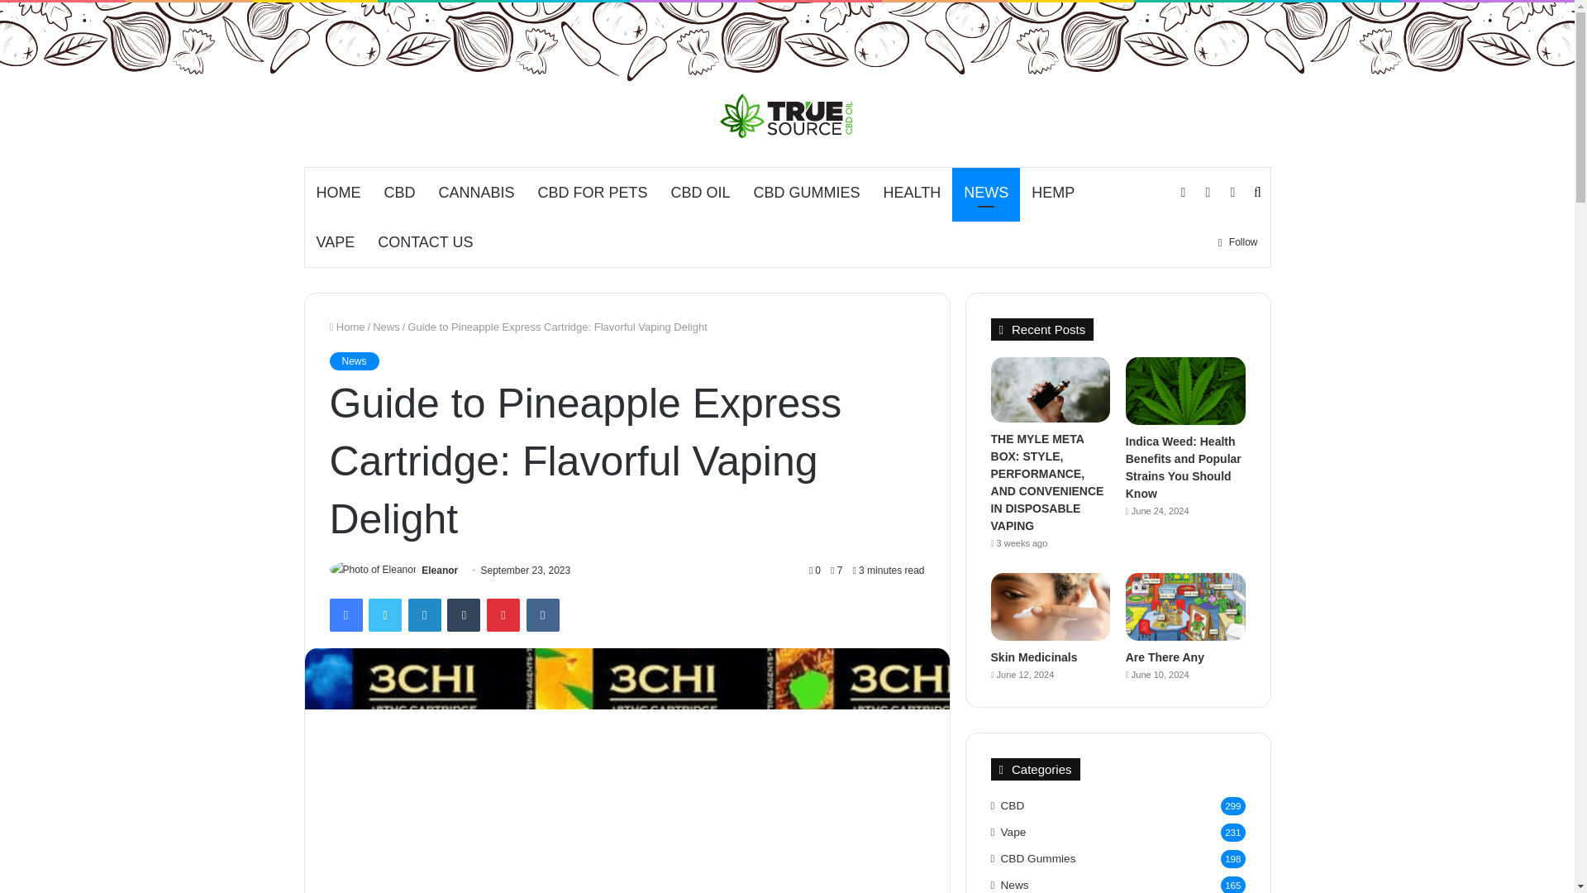  What do you see at coordinates (354, 361) in the screenshot?
I see `News` at bounding box center [354, 361].